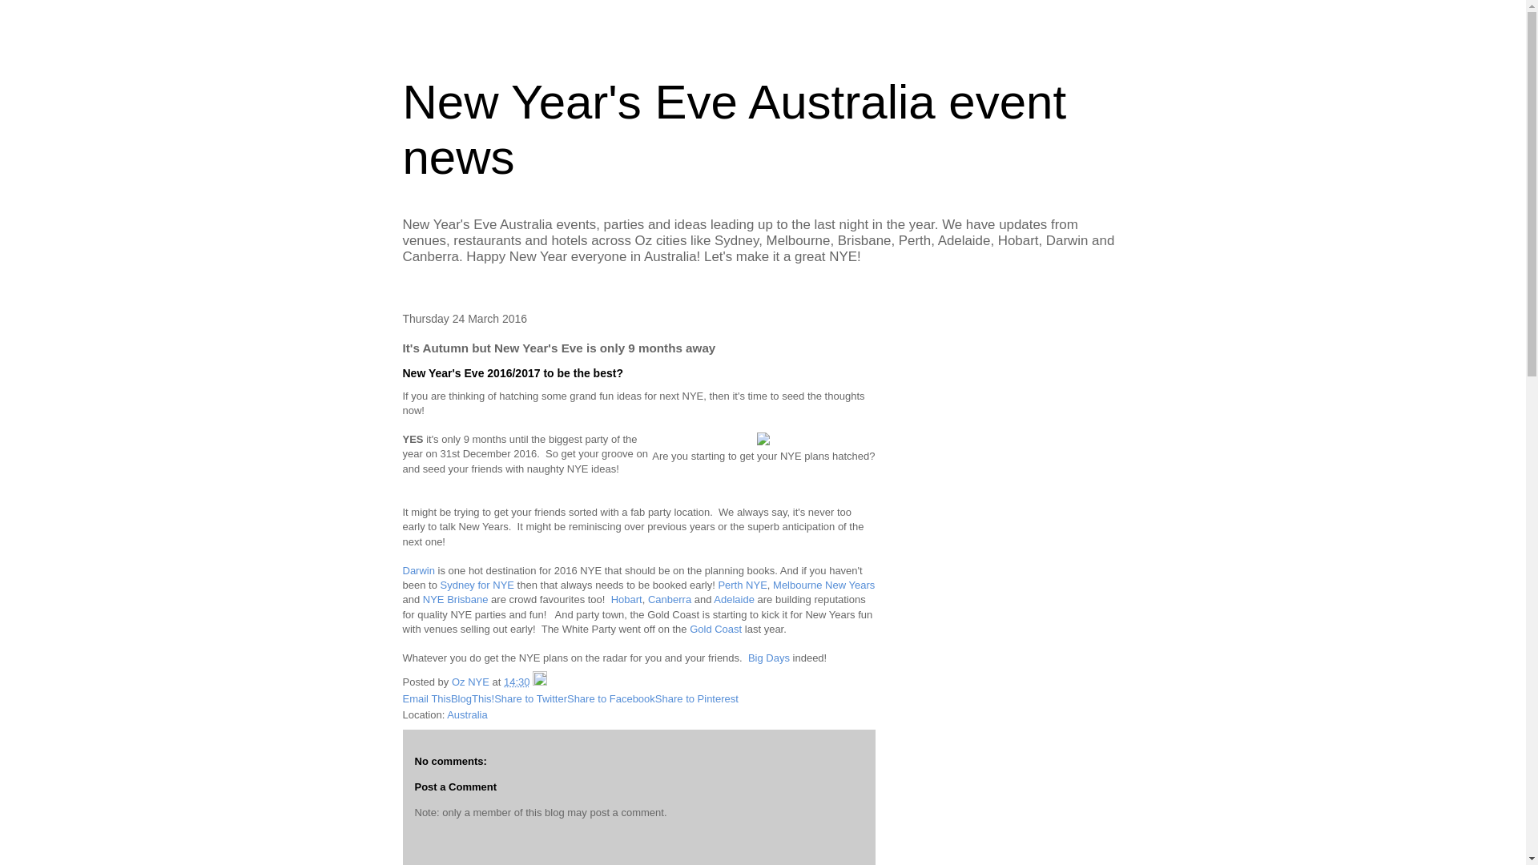 Image resolution: width=1538 pixels, height=865 pixels. What do you see at coordinates (769, 658) in the screenshot?
I see `Big Days` at bounding box center [769, 658].